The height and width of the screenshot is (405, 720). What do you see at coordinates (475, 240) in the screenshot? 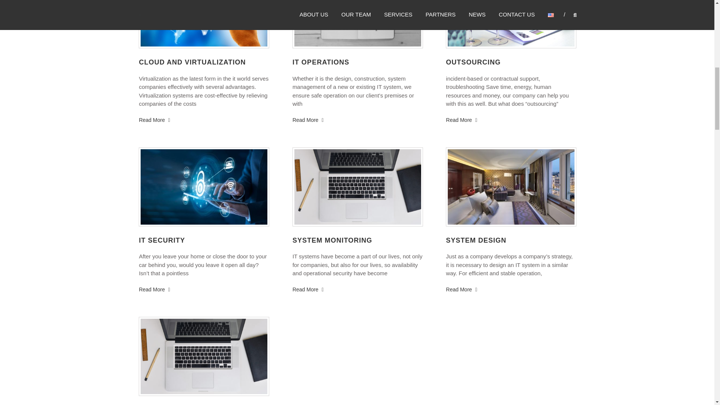
I see `SYSTEM DESIGN` at bounding box center [475, 240].